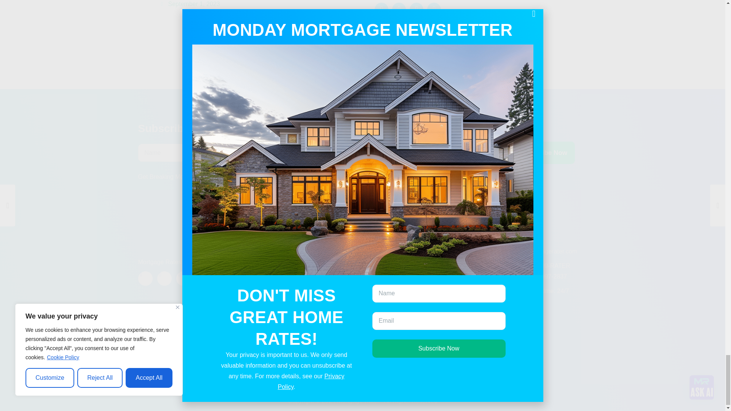  I want to click on EHO-logo-white, so click(568, 374).